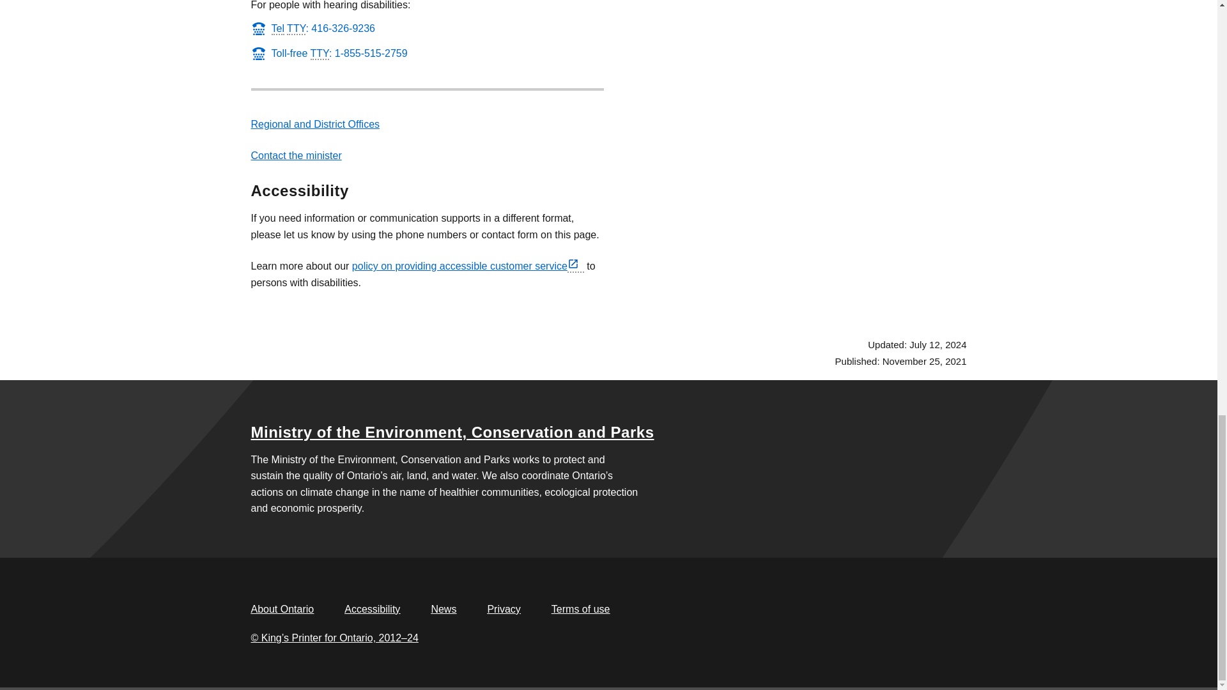  What do you see at coordinates (314, 124) in the screenshot?
I see `Regional and District Offices` at bounding box center [314, 124].